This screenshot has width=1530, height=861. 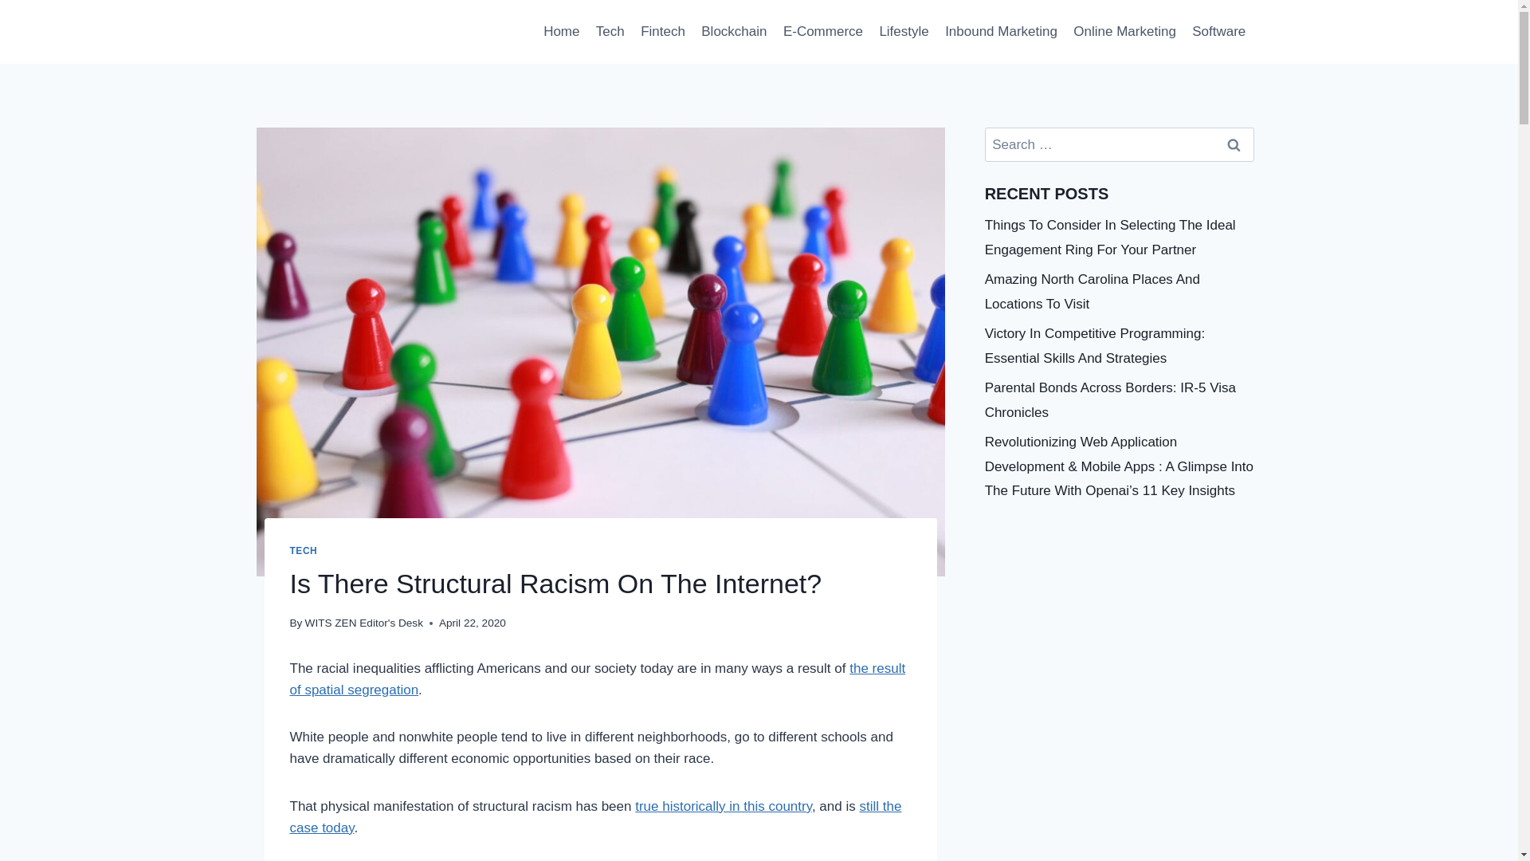 What do you see at coordinates (1124, 32) in the screenshot?
I see `Online Marketing` at bounding box center [1124, 32].